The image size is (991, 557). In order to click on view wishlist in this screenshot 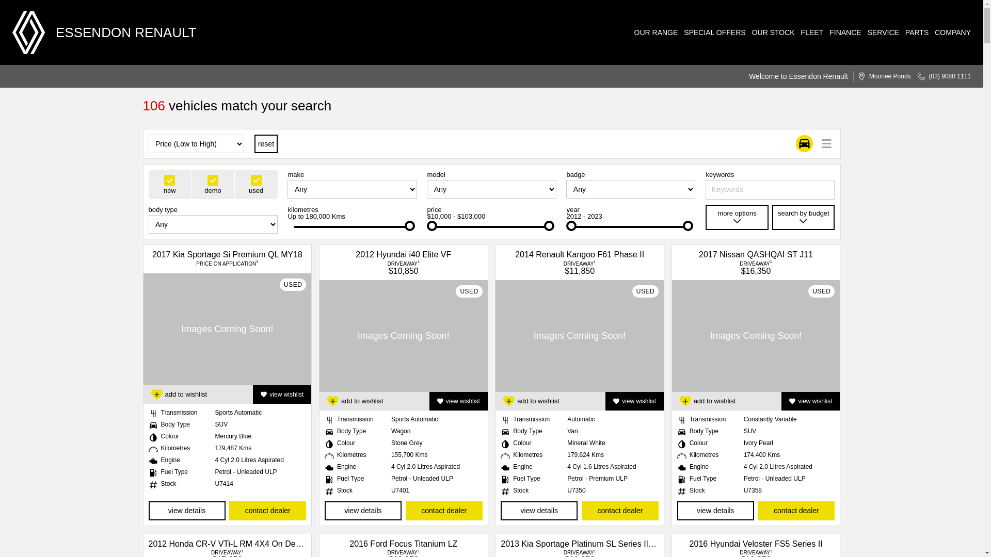, I will do `click(635, 401)`.